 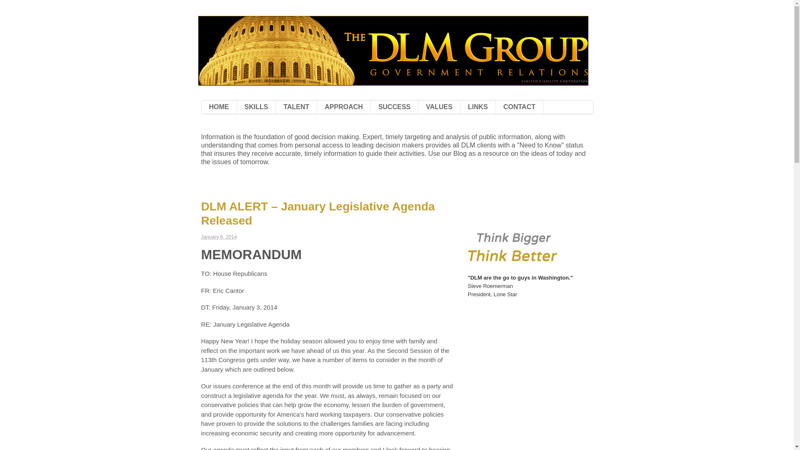 What do you see at coordinates (219, 107) in the screenshot?
I see `HOME` at bounding box center [219, 107].